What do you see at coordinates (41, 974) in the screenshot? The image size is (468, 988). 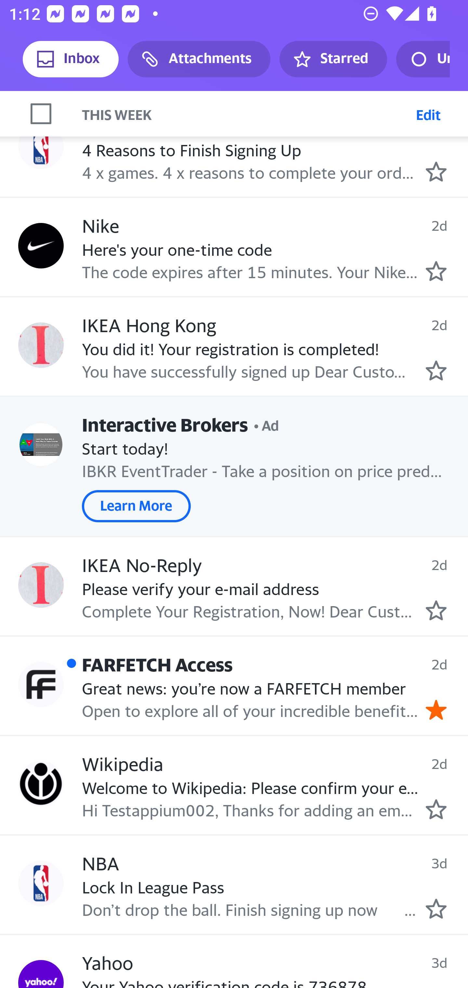 I see `Profile
Yahoo` at bounding box center [41, 974].